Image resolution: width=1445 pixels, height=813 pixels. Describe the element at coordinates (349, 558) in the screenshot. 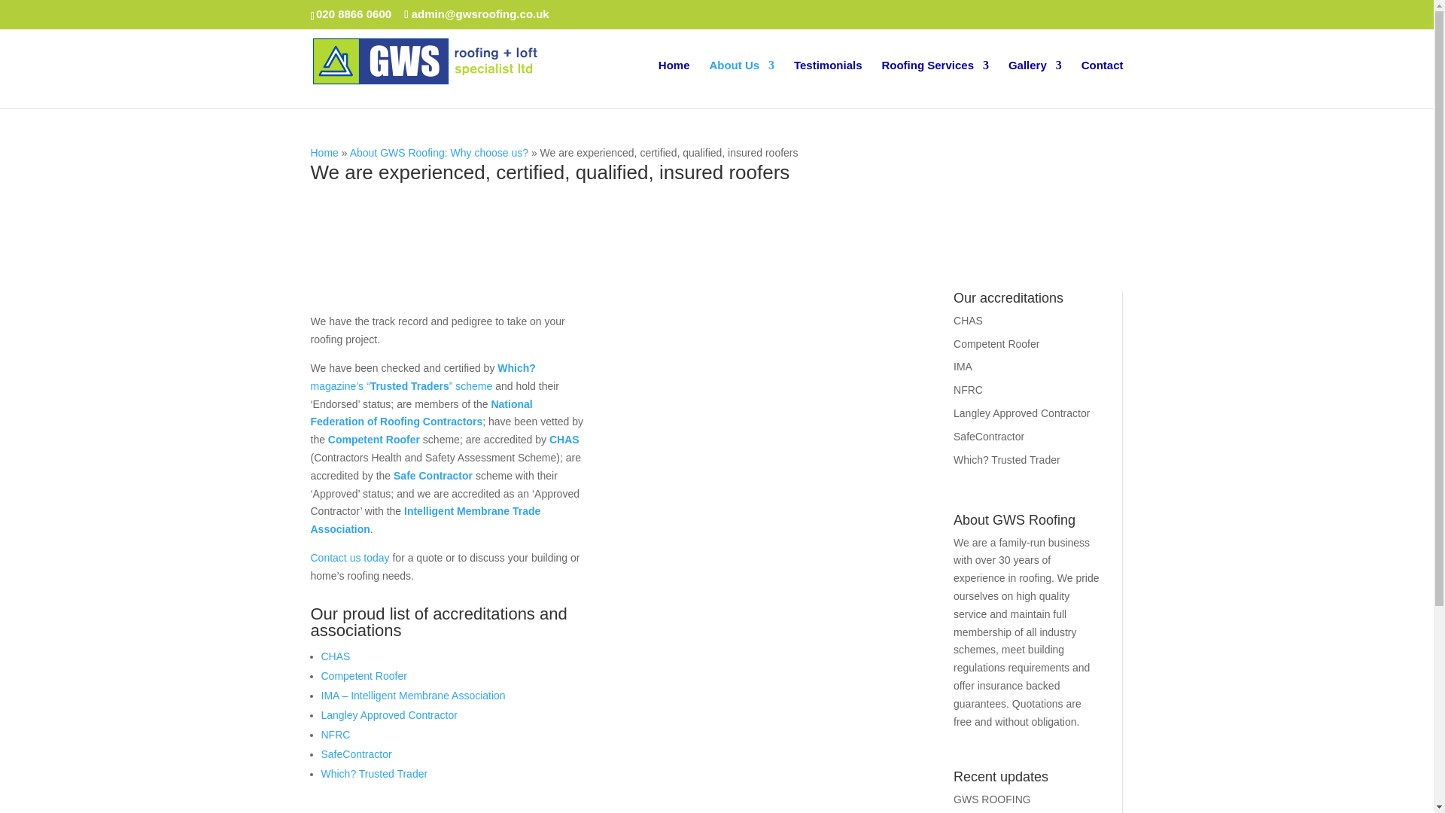

I see `Contact us today` at that location.